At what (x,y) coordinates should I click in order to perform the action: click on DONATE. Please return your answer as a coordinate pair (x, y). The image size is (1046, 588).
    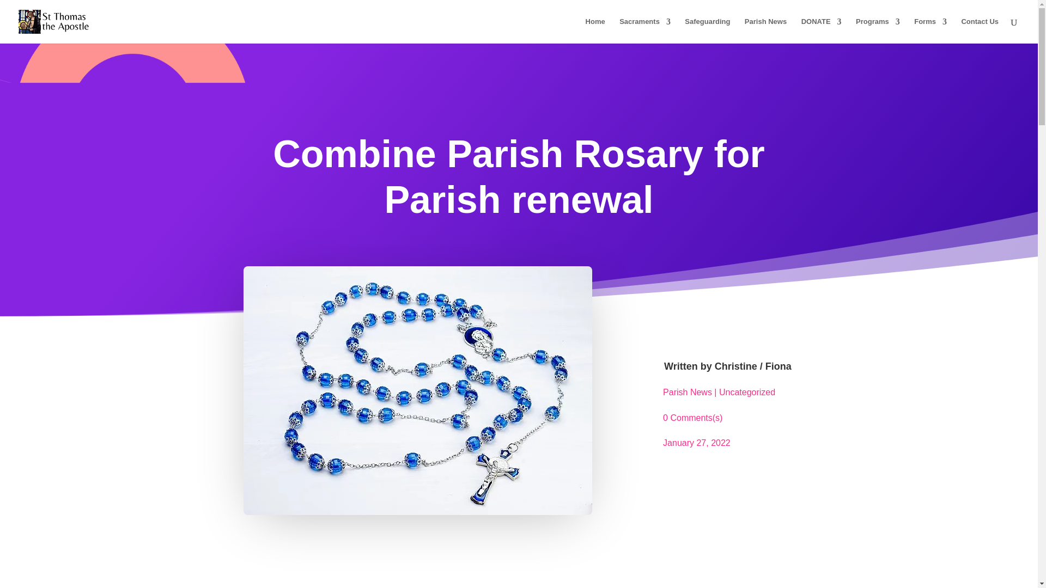
    Looking at the image, I should click on (822, 30).